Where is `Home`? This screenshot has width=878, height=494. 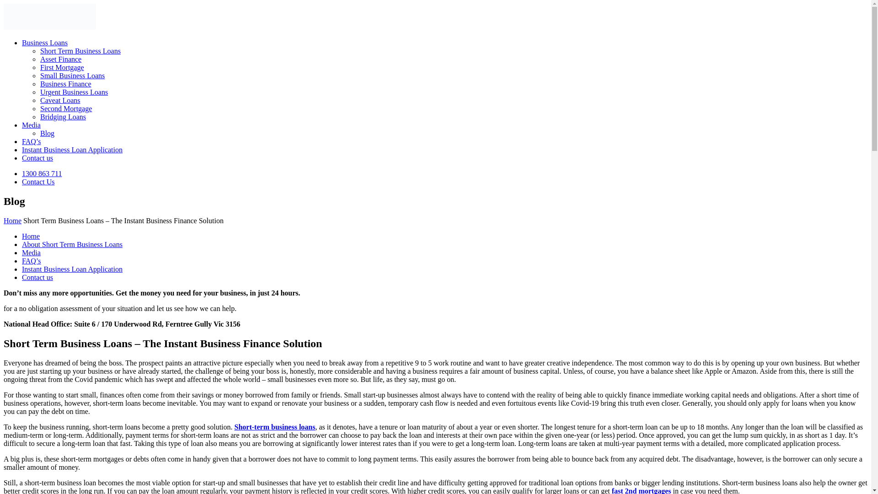
Home is located at coordinates (31, 236).